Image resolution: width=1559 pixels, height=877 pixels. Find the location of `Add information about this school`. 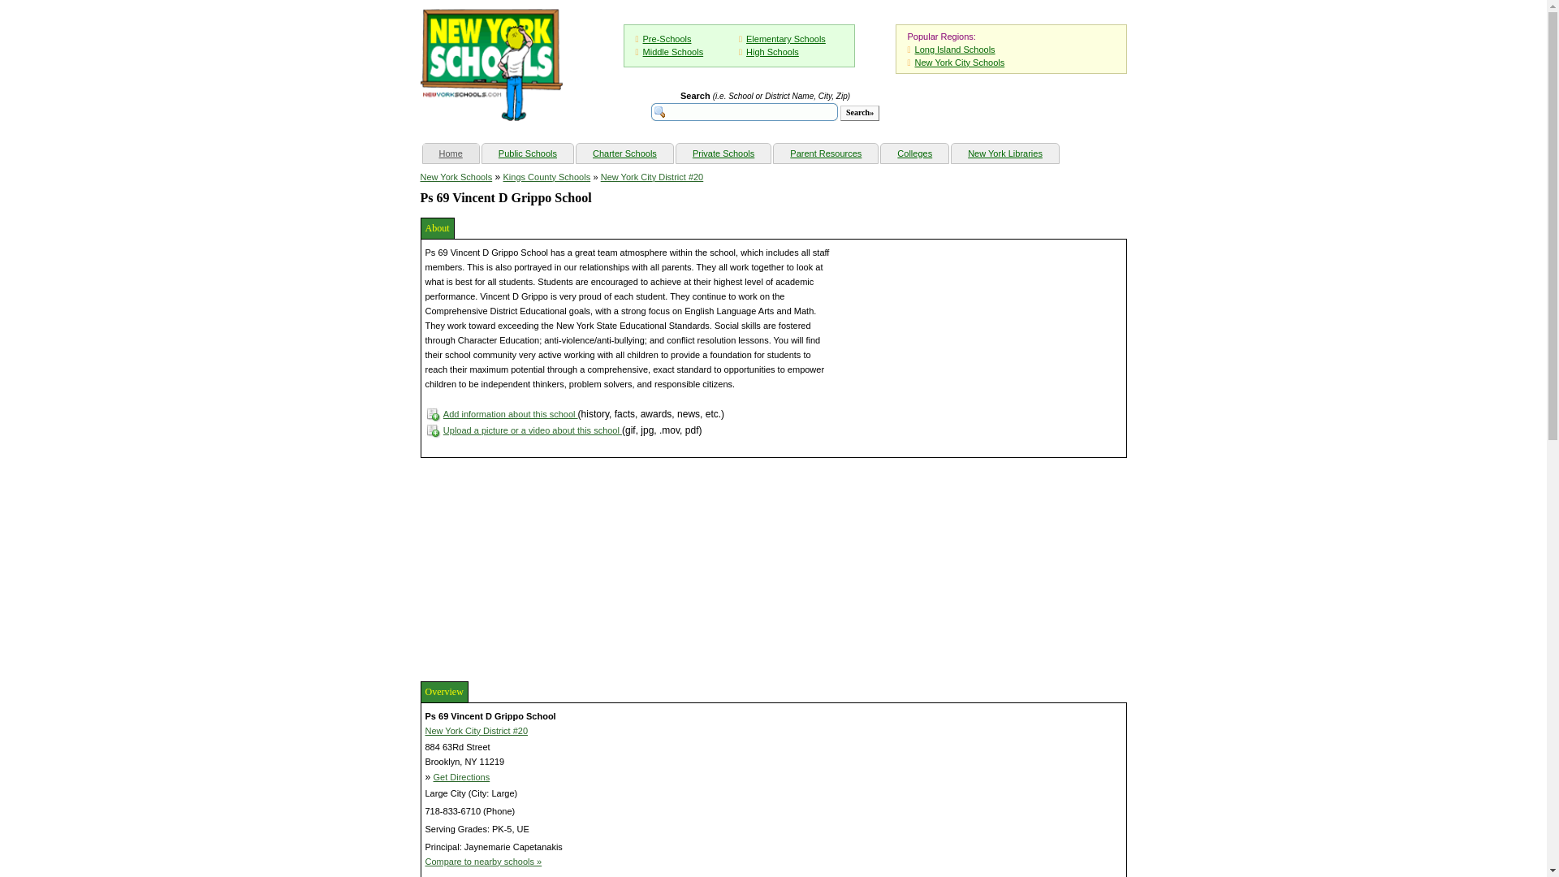

Add information about this school is located at coordinates (510, 414).